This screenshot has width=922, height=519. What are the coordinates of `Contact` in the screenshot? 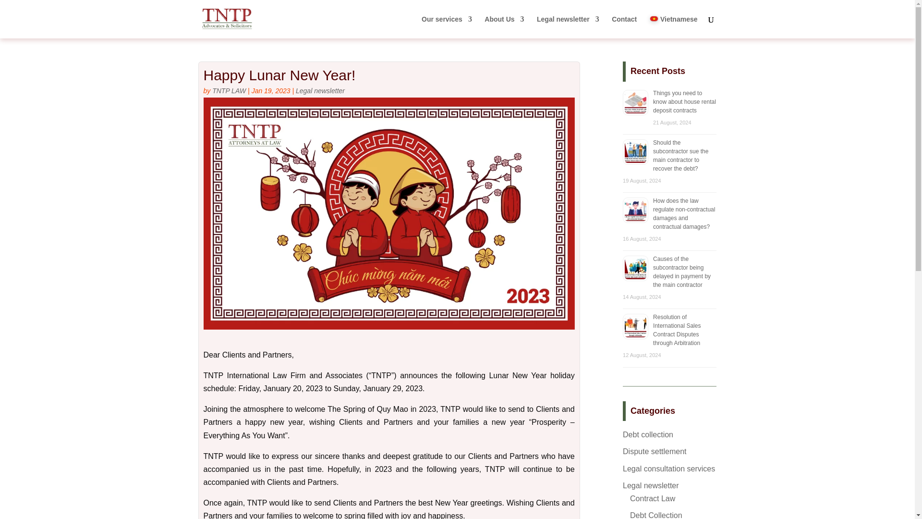 It's located at (624, 27).